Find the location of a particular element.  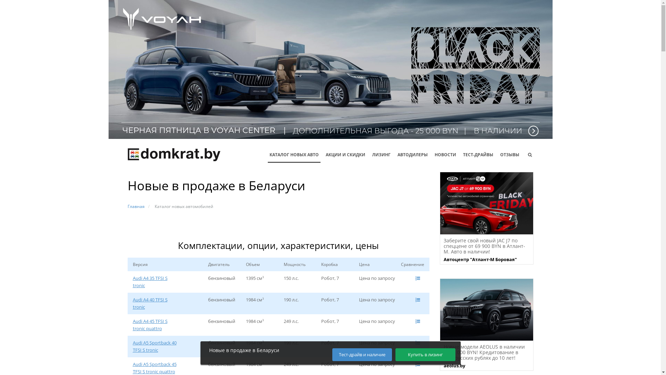

Audi A4 40 TFSI S tronic is located at coordinates (155, 303).